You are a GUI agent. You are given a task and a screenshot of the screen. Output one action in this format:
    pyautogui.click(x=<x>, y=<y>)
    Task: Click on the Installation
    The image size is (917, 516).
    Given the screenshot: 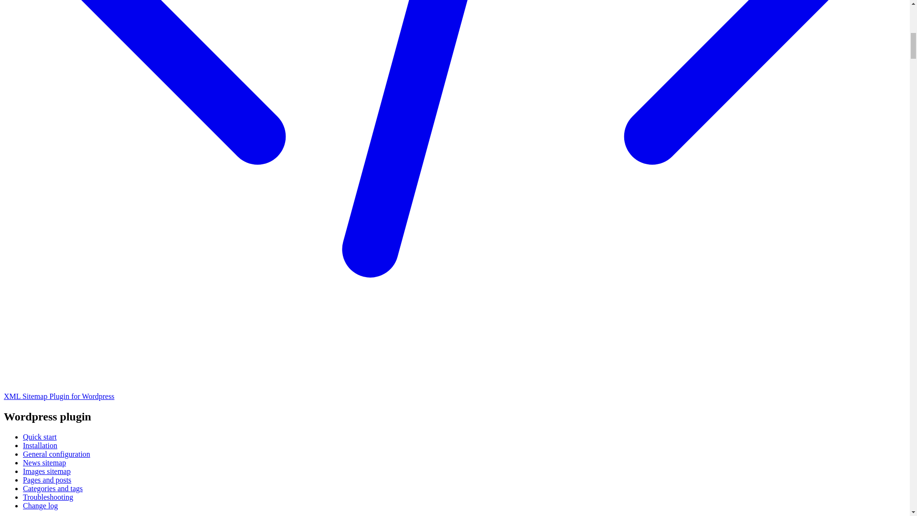 What is the action you would take?
    pyautogui.click(x=40, y=445)
    